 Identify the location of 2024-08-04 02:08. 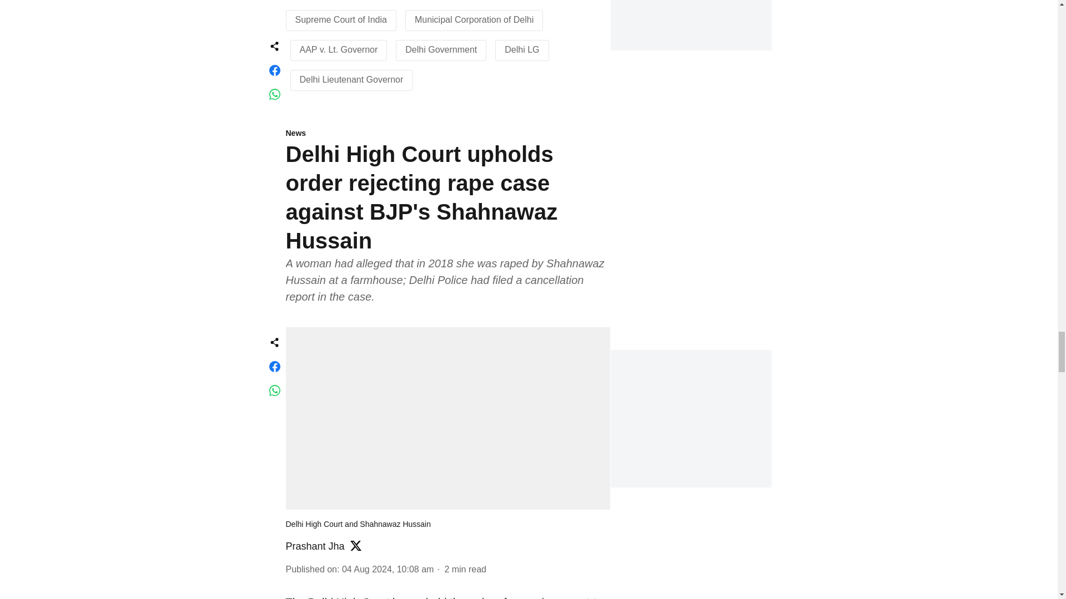
(388, 569).